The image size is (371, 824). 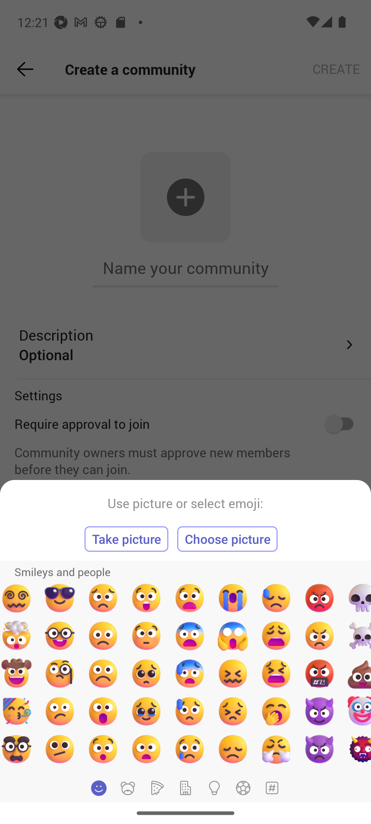 What do you see at coordinates (18, 674) in the screenshot?
I see `Face with cowboy hat emoji` at bounding box center [18, 674].